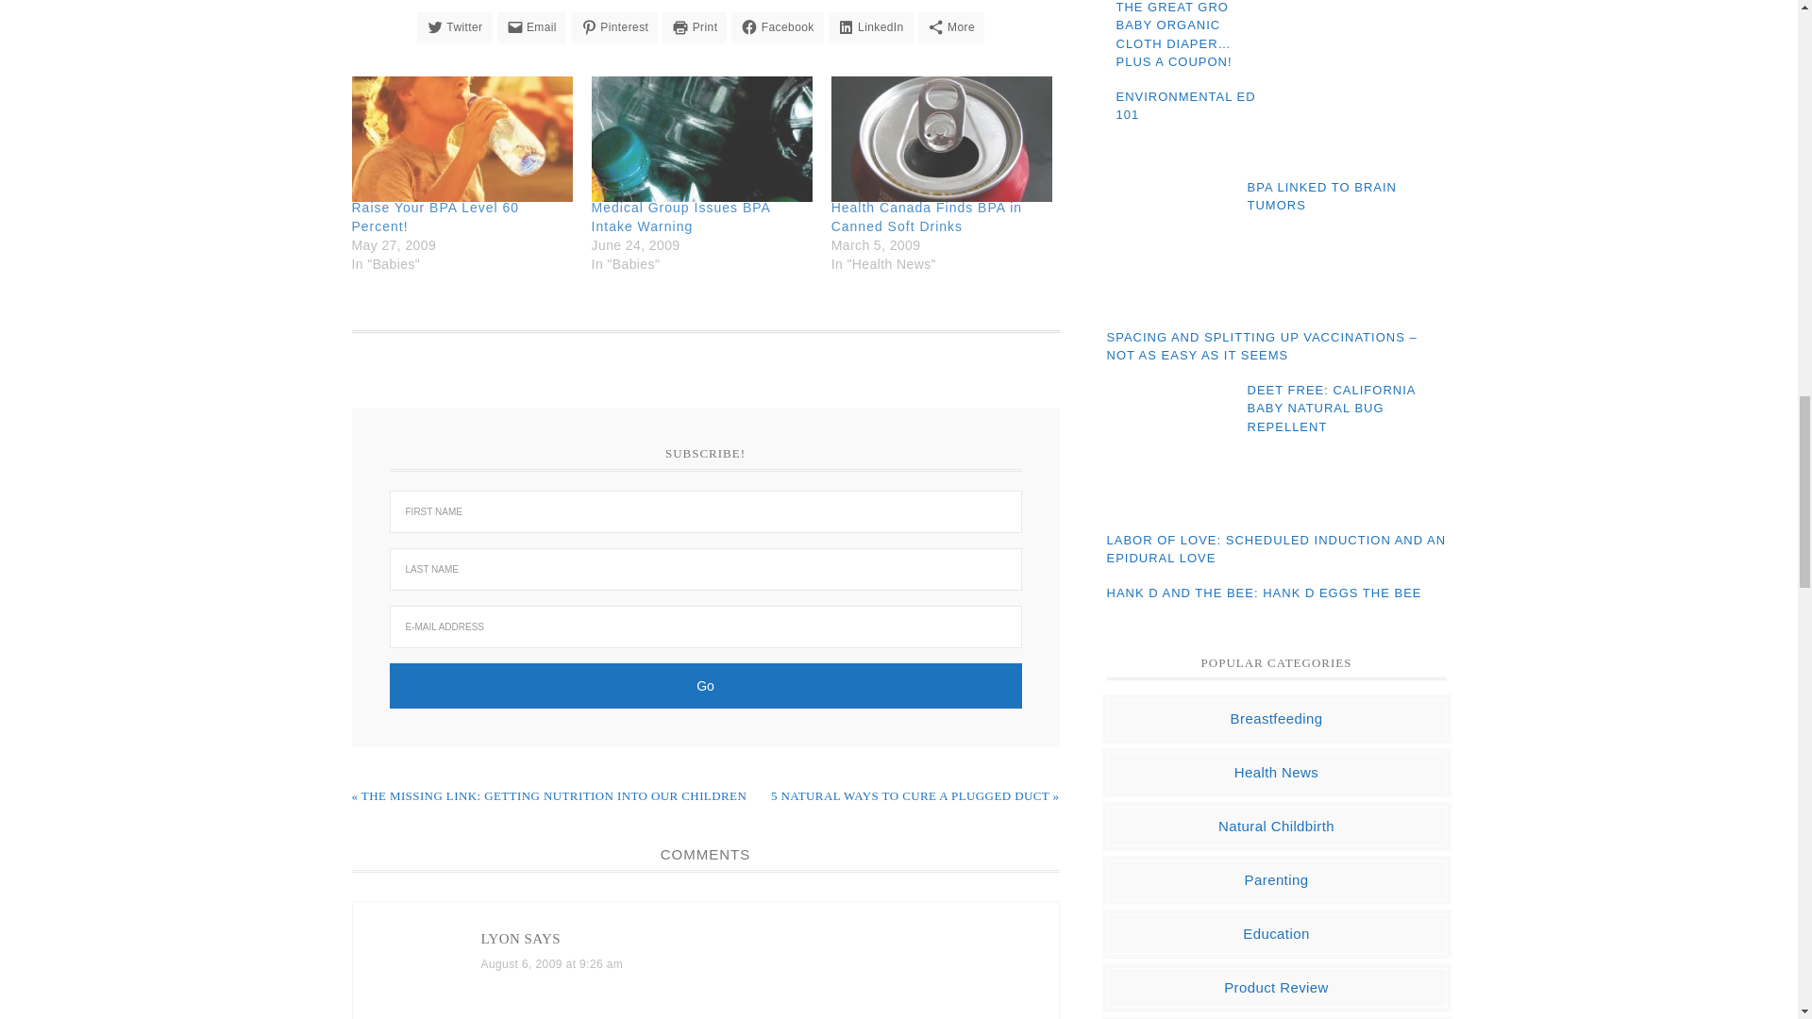 The image size is (1812, 1019). Describe the element at coordinates (777, 26) in the screenshot. I see `Click to share on Facebook` at that location.